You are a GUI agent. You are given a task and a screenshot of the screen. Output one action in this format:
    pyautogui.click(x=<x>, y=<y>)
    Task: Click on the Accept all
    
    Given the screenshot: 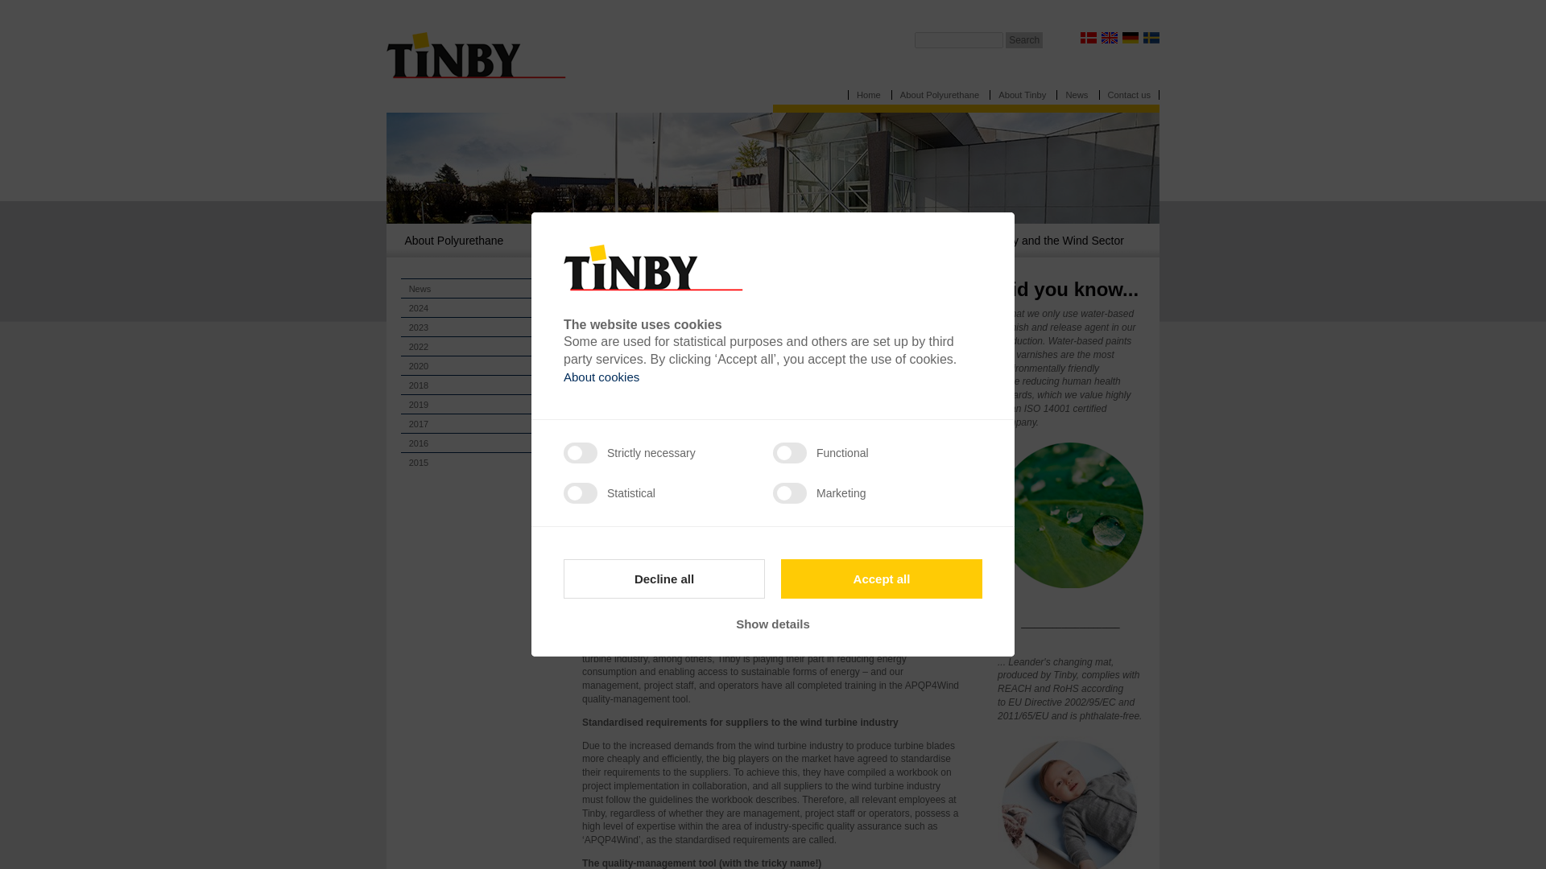 What is the action you would take?
    pyautogui.click(x=881, y=579)
    